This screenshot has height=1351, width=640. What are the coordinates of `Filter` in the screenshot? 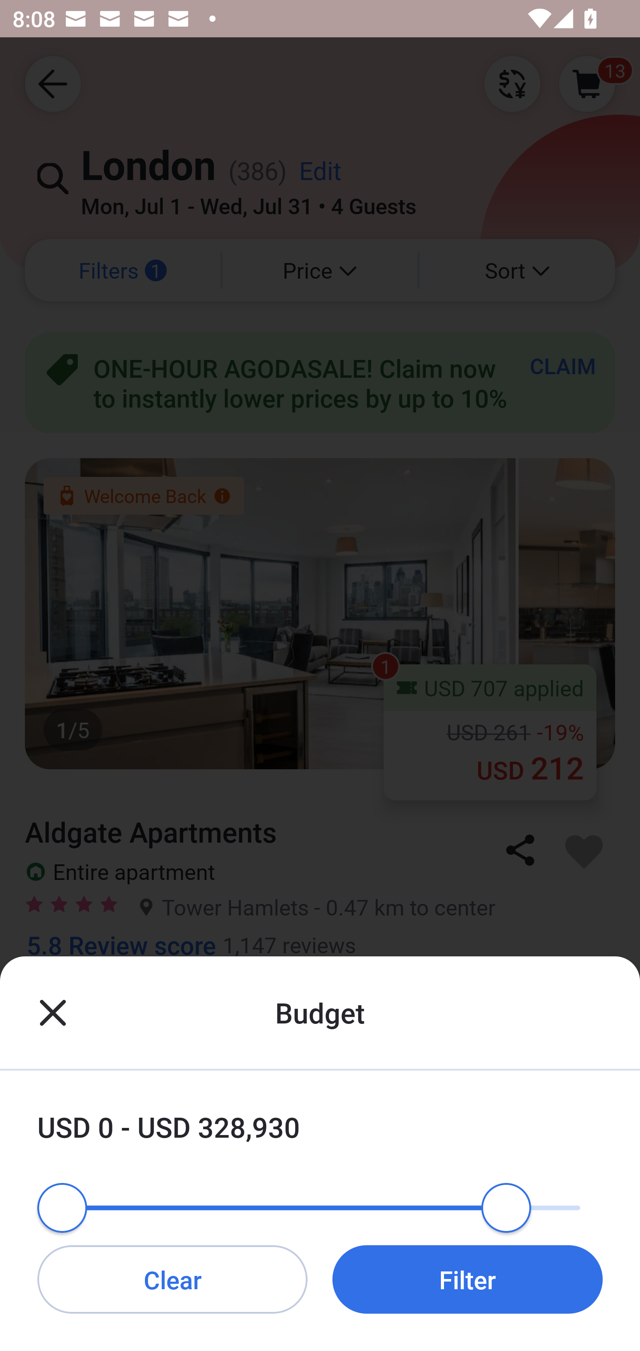 It's located at (468, 1279).